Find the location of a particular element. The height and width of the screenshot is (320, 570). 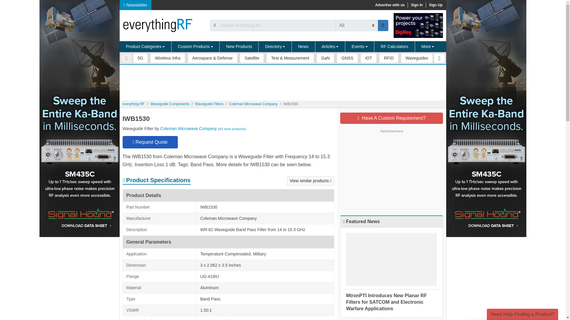

Sign In is located at coordinates (417, 5).